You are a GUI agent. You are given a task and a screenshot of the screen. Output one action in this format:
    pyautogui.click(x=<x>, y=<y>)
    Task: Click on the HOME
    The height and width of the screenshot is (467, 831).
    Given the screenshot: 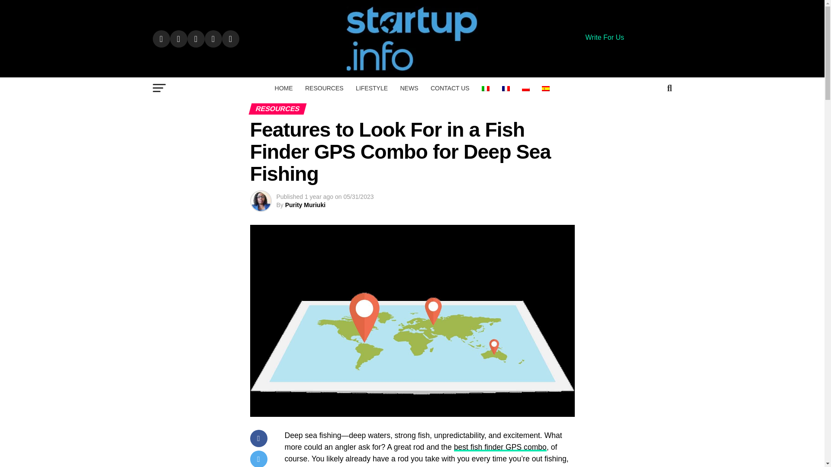 What is the action you would take?
    pyautogui.click(x=284, y=88)
    